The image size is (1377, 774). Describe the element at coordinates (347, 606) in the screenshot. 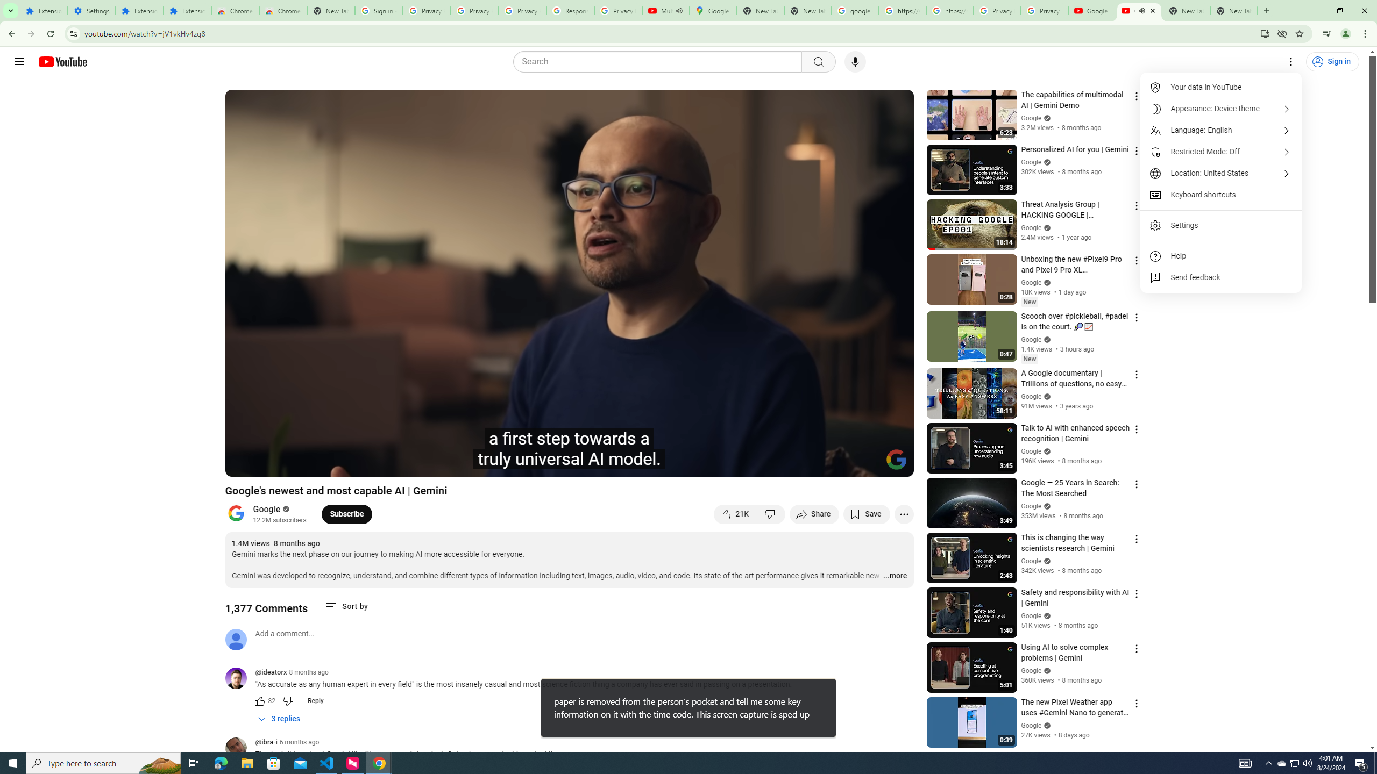

I see `Sort comments` at that location.